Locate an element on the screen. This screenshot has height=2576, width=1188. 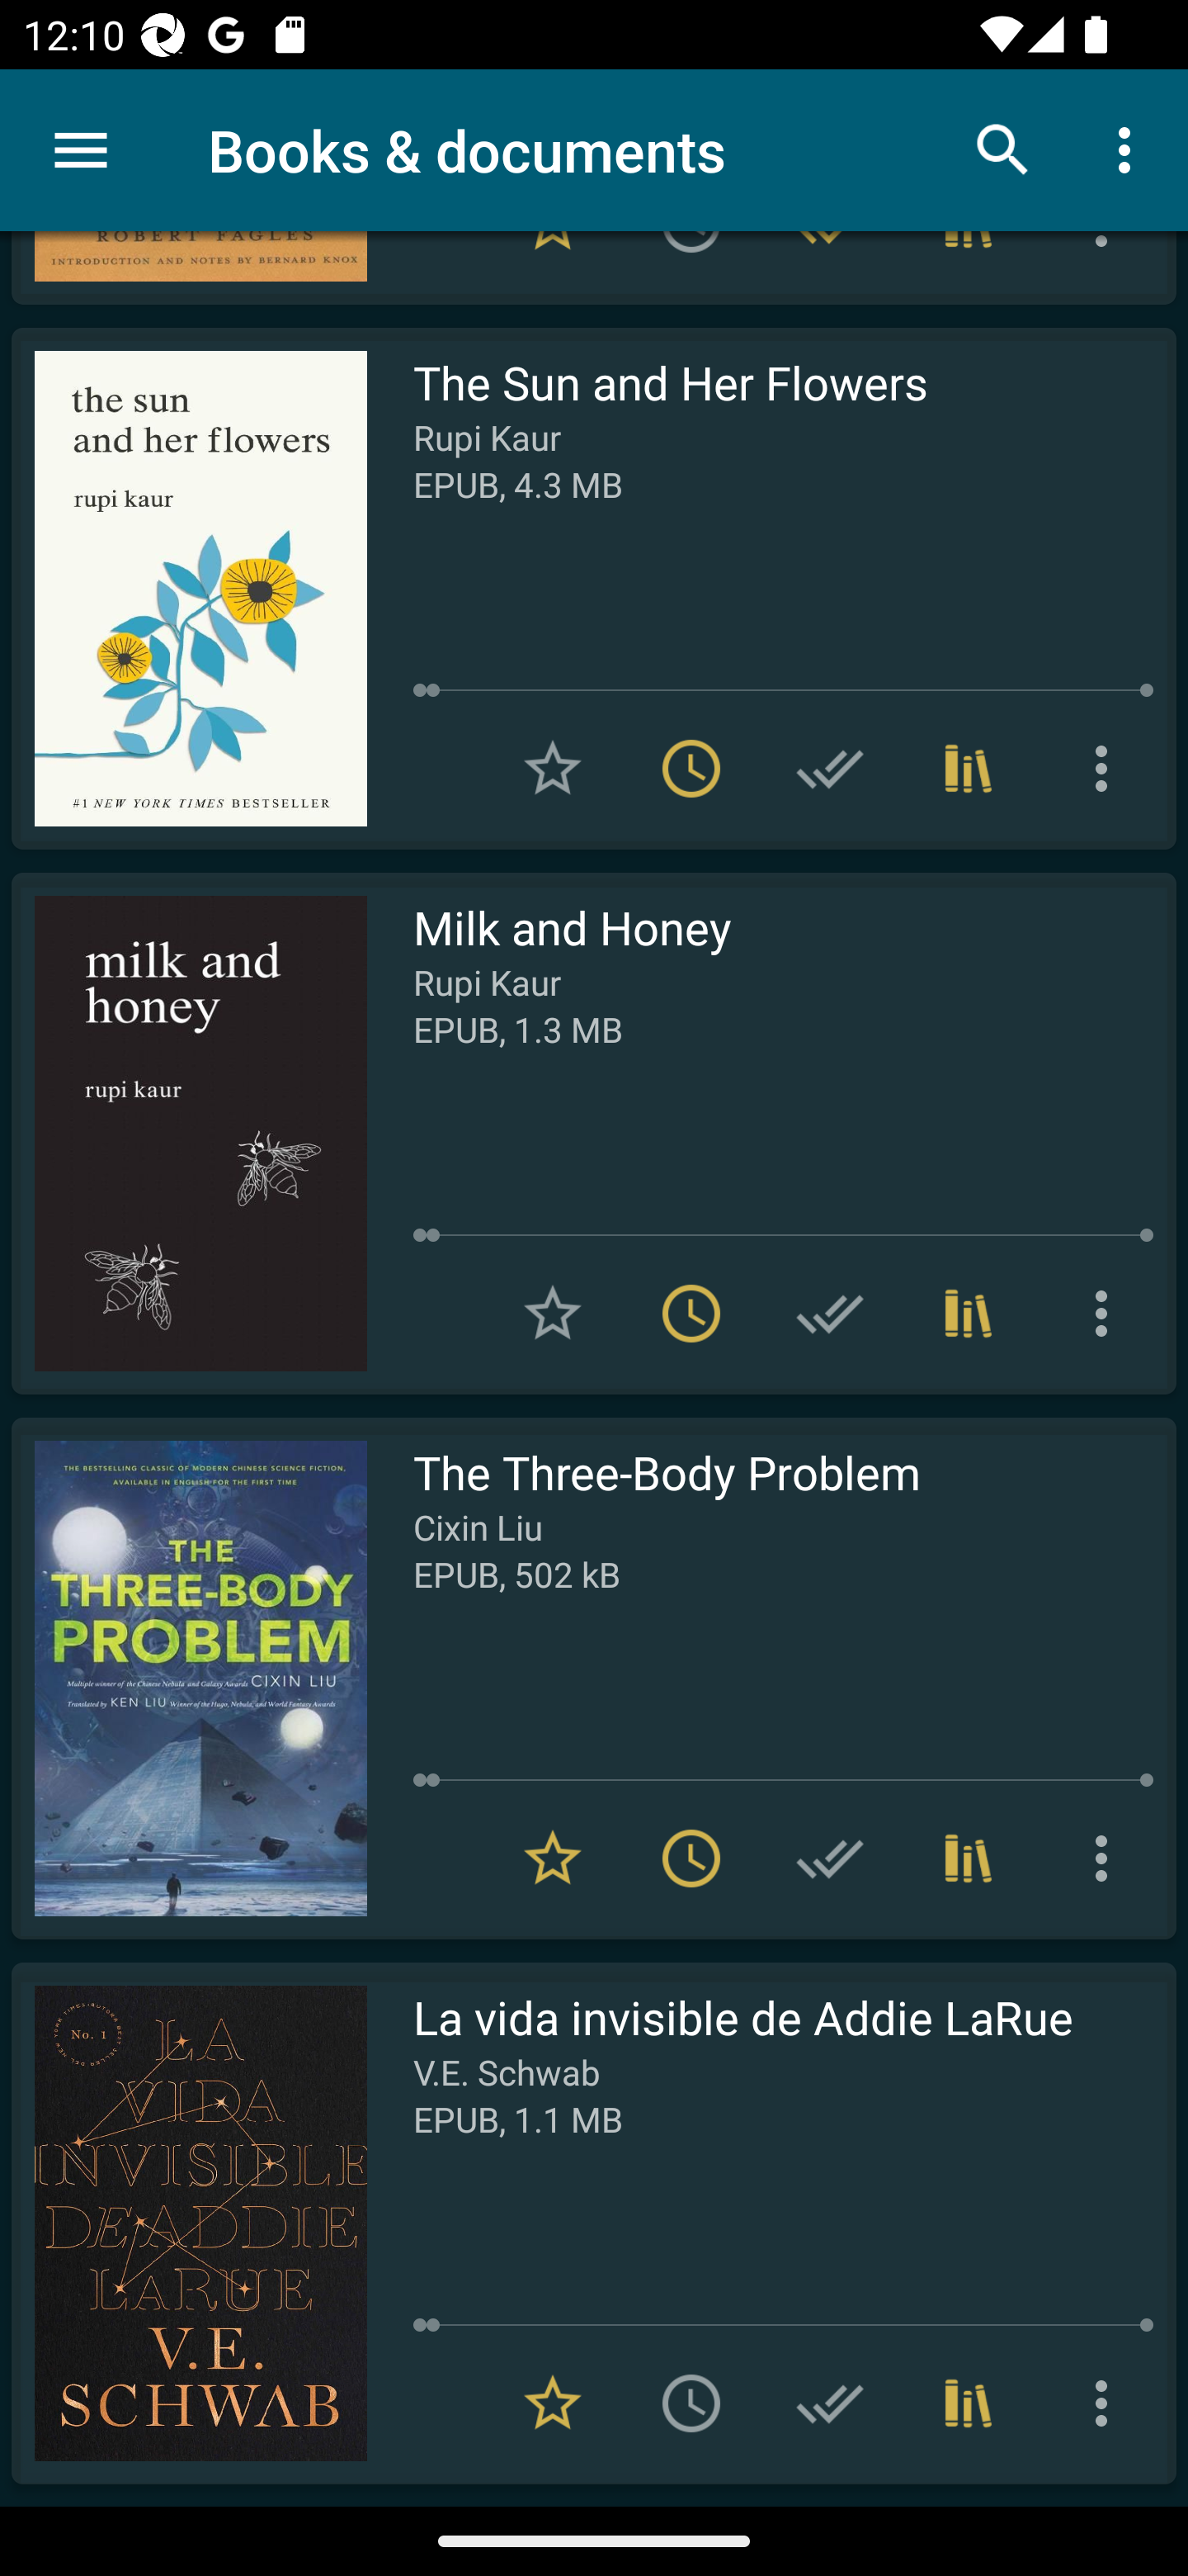
Add to To read is located at coordinates (691, 2403).